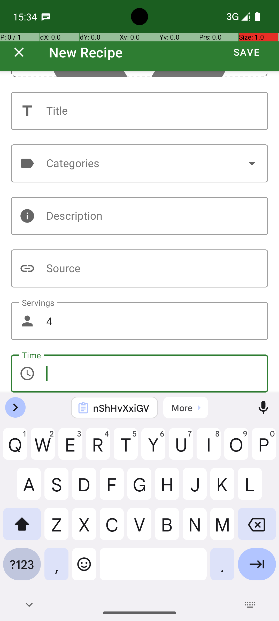 Image resolution: width=279 pixels, height=621 pixels. What do you see at coordinates (139, 111) in the screenshot?
I see `Title` at bounding box center [139, 111].